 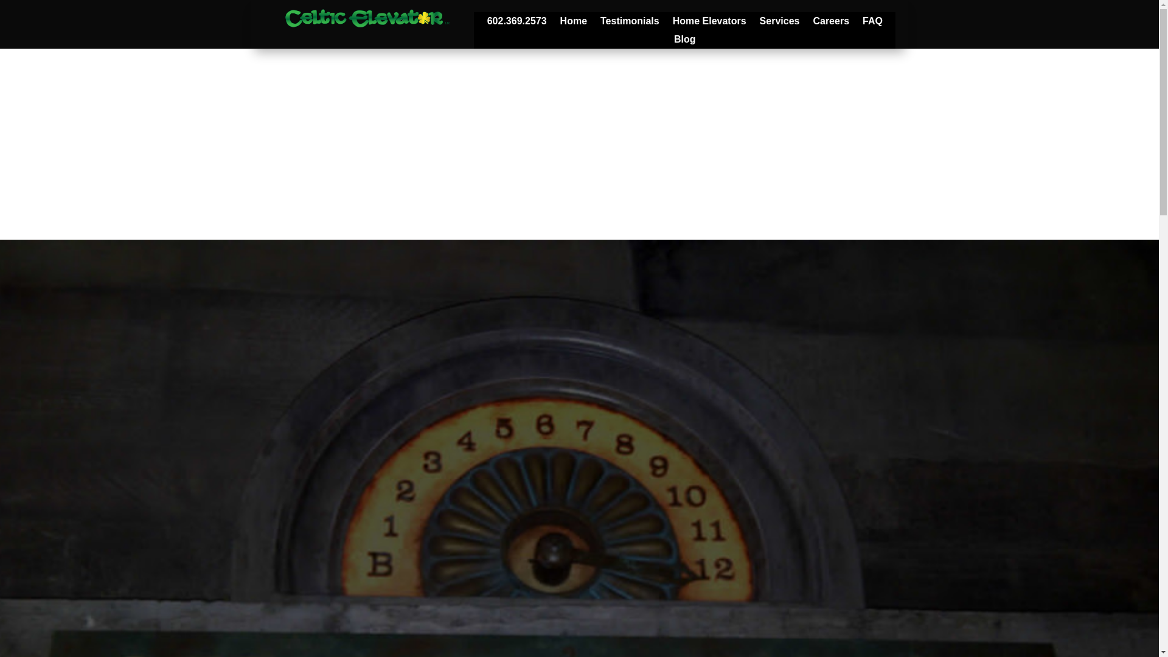 What do you see at coordinates (872, 23) in the screenshot?
I see `FAQ` at bounding box center [872, 23].